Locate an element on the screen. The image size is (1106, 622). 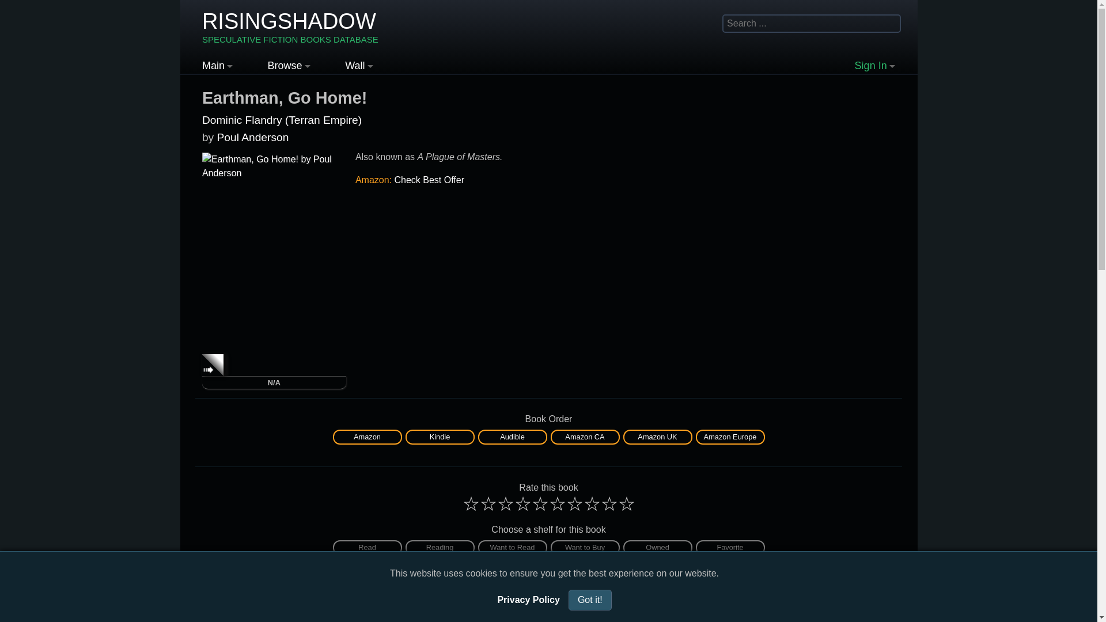
Audible is located at coordinates (367, 436).